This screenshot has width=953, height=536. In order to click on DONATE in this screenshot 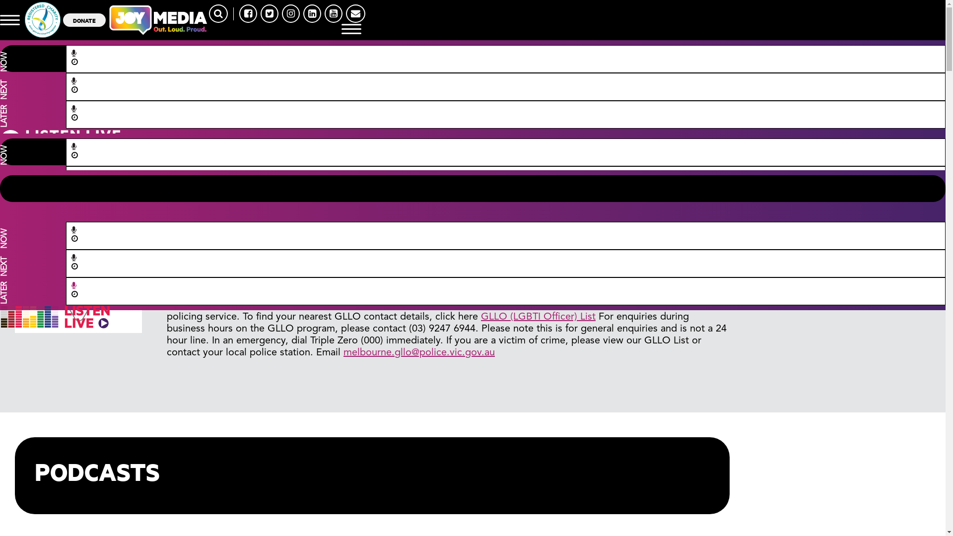, I will do `click(84, 20)`.